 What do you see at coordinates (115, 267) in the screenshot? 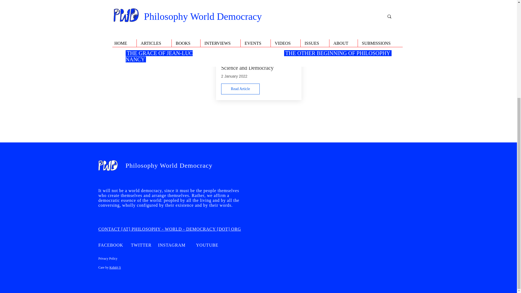
I see `Kshitij S` at bounding box center [115, 267].